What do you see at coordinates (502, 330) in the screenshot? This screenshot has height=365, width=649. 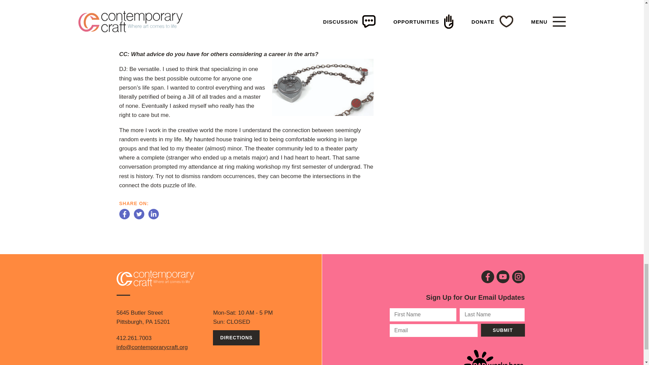 I see `Submit` at bounding box center [502, 330].